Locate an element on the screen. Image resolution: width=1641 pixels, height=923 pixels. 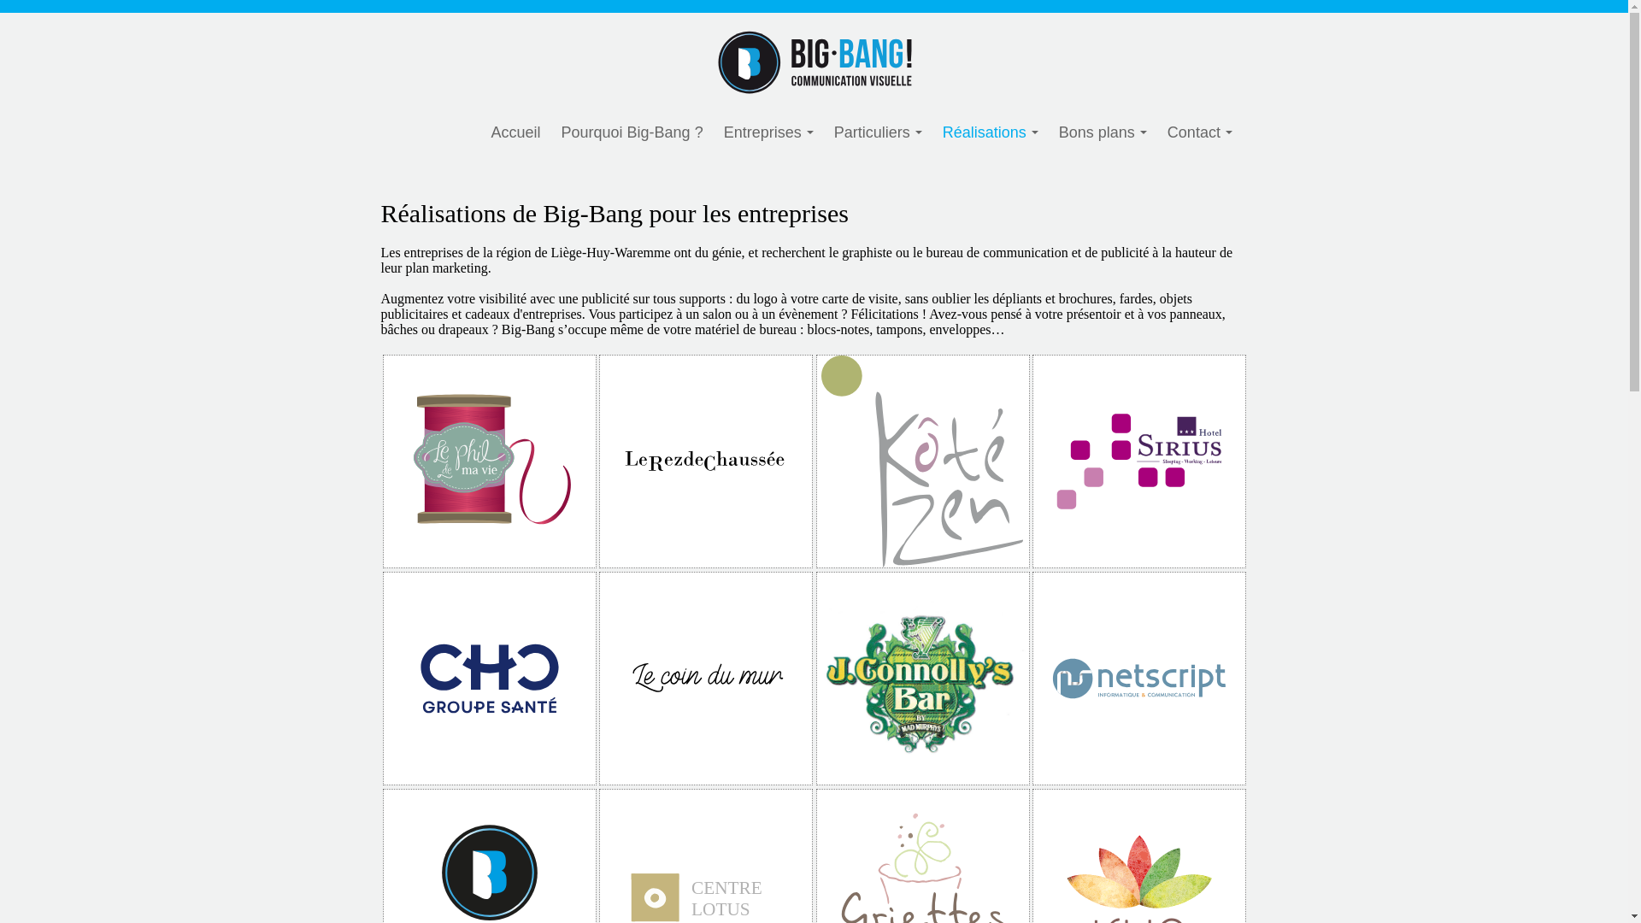
Entreprises is located at coordinates (769, 133).